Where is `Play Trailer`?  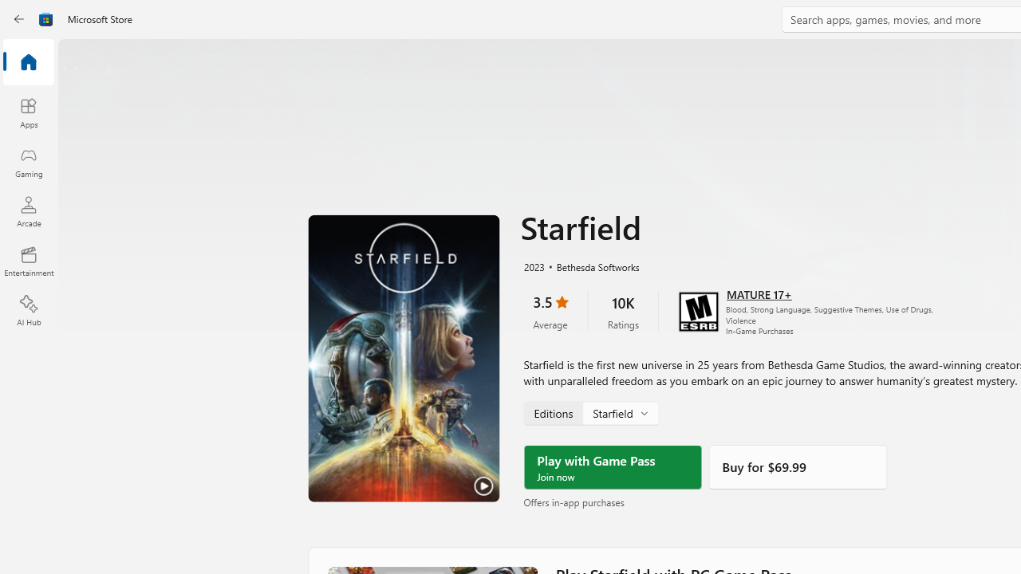
Play Trailer is located at coordinates (404, 358).